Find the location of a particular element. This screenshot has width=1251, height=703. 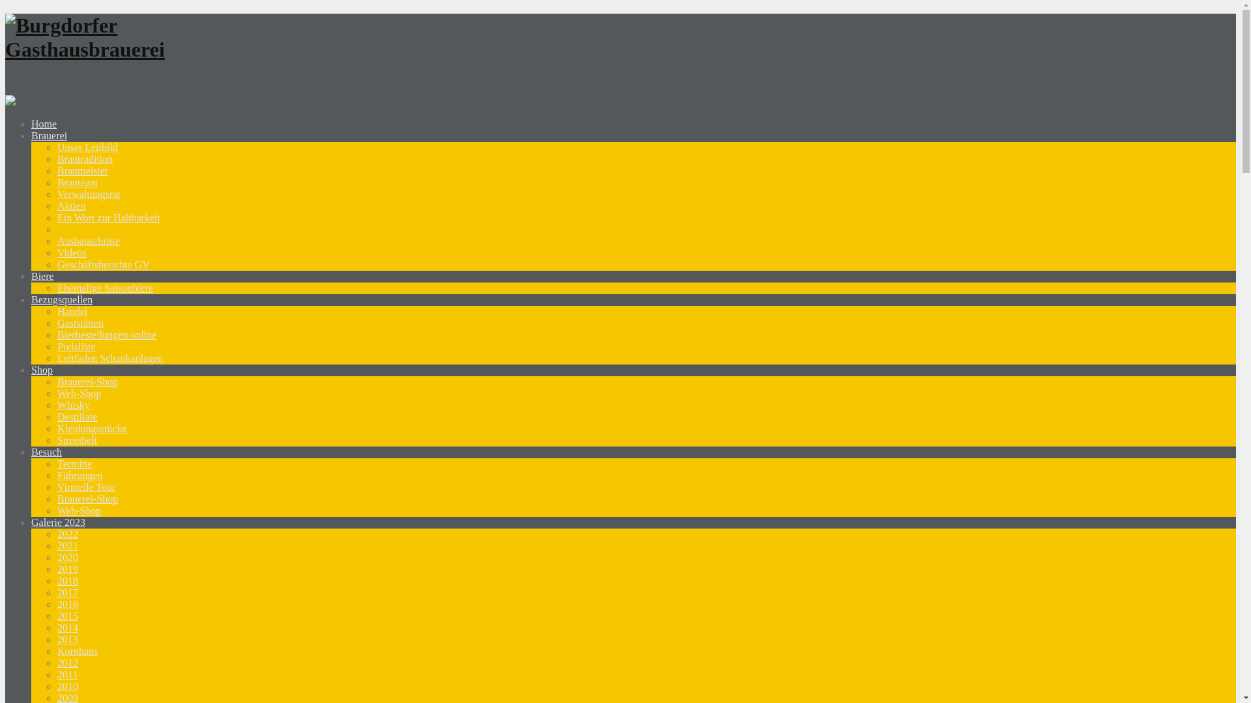

2018 is located at coordinates (68, 581).